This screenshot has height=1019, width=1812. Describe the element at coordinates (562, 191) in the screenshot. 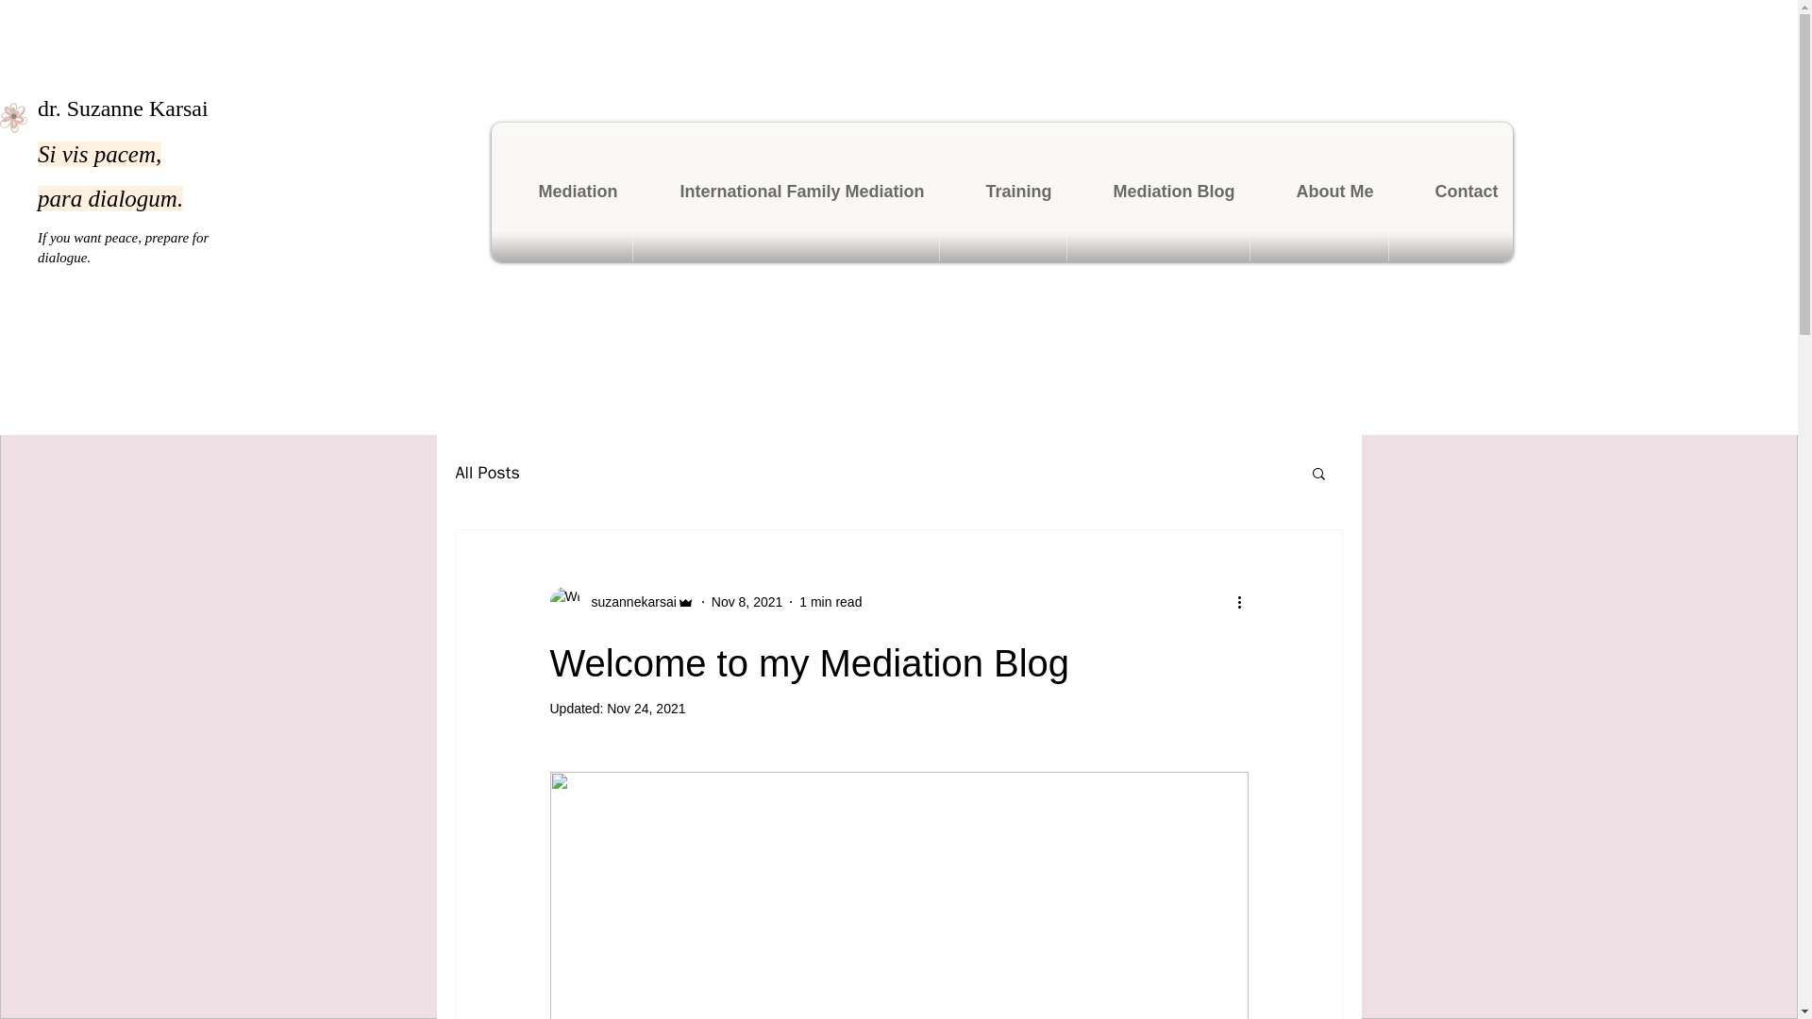

I see `Mediation` at that location.